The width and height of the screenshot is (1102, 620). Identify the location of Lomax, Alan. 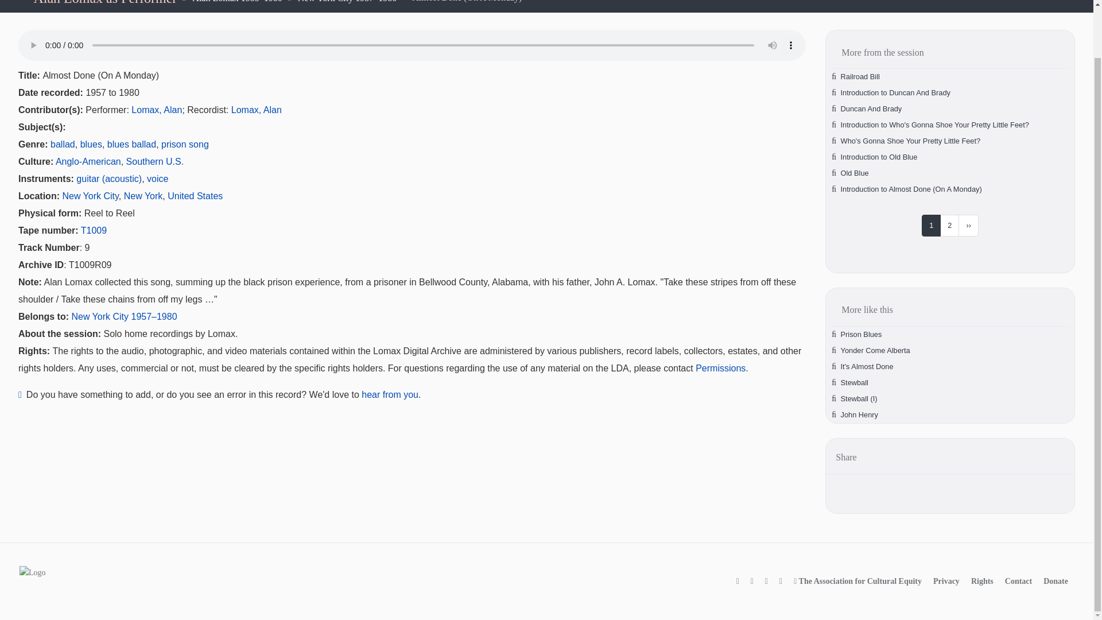
(257, 109).